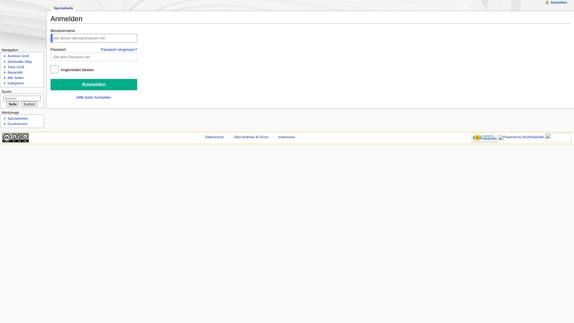 The image size is (574, 323). What do you see at coordinates (16, 78) in the screenshot?
I see `Alle Seiten` at bounding box center [16, 78].